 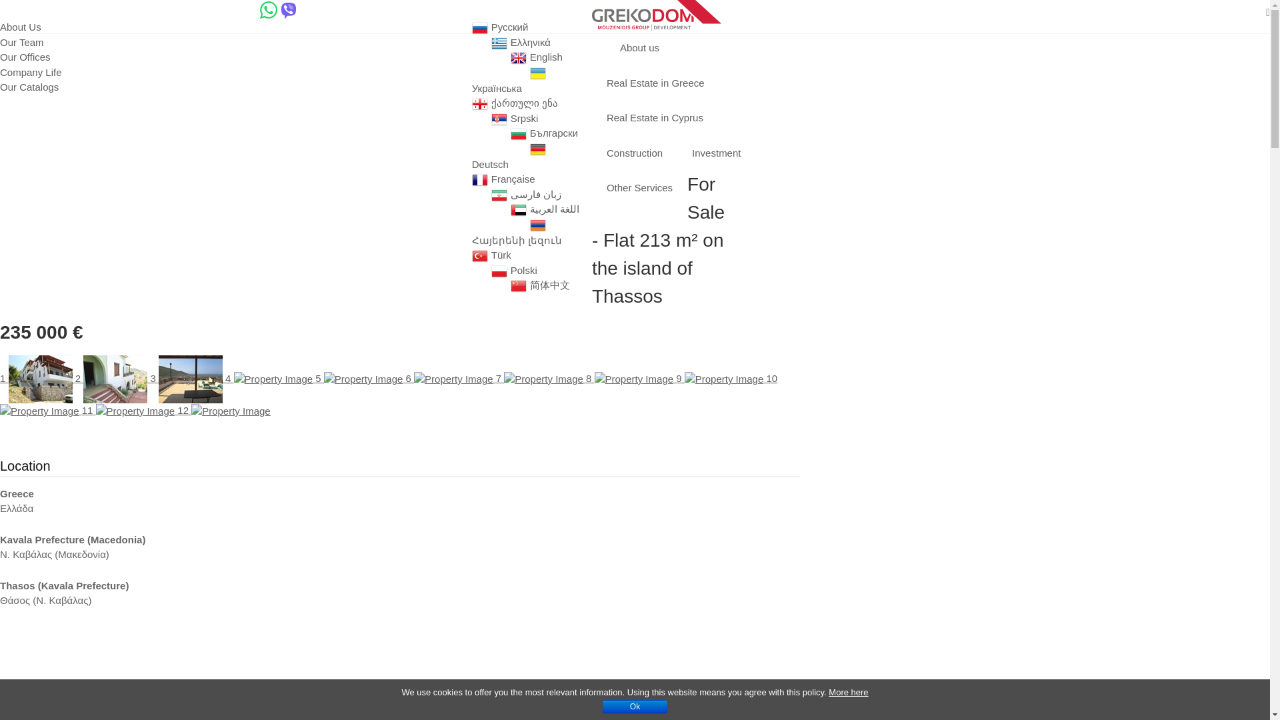 What do you see at coordinates (328, 10) in the screenshot?
I see `Callback` at bounding box center [328, 10].